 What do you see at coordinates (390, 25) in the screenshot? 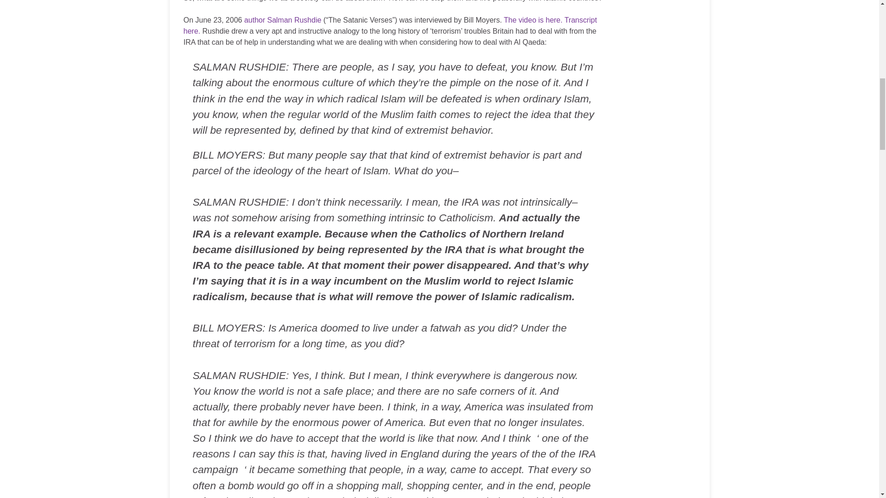
I see `Transcript here.` at bounding box center [390, 25].